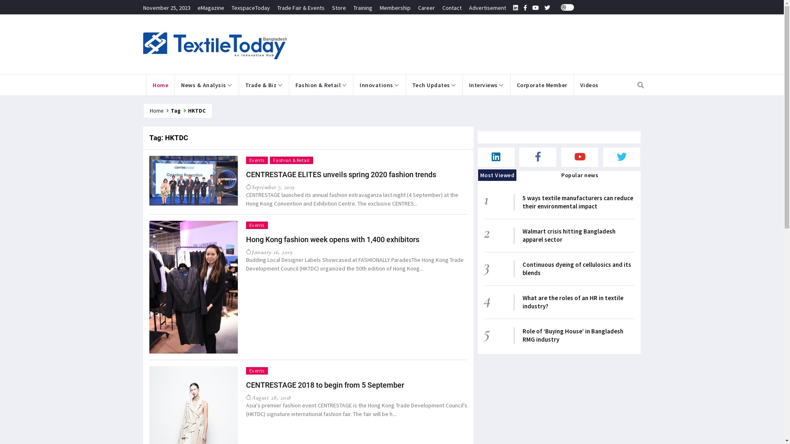 The height and width of the screenshot is (444, 790). I want to click on CENTRESTAGE ELITES unveils spring 2020 fashion trends, so click(341, 174).